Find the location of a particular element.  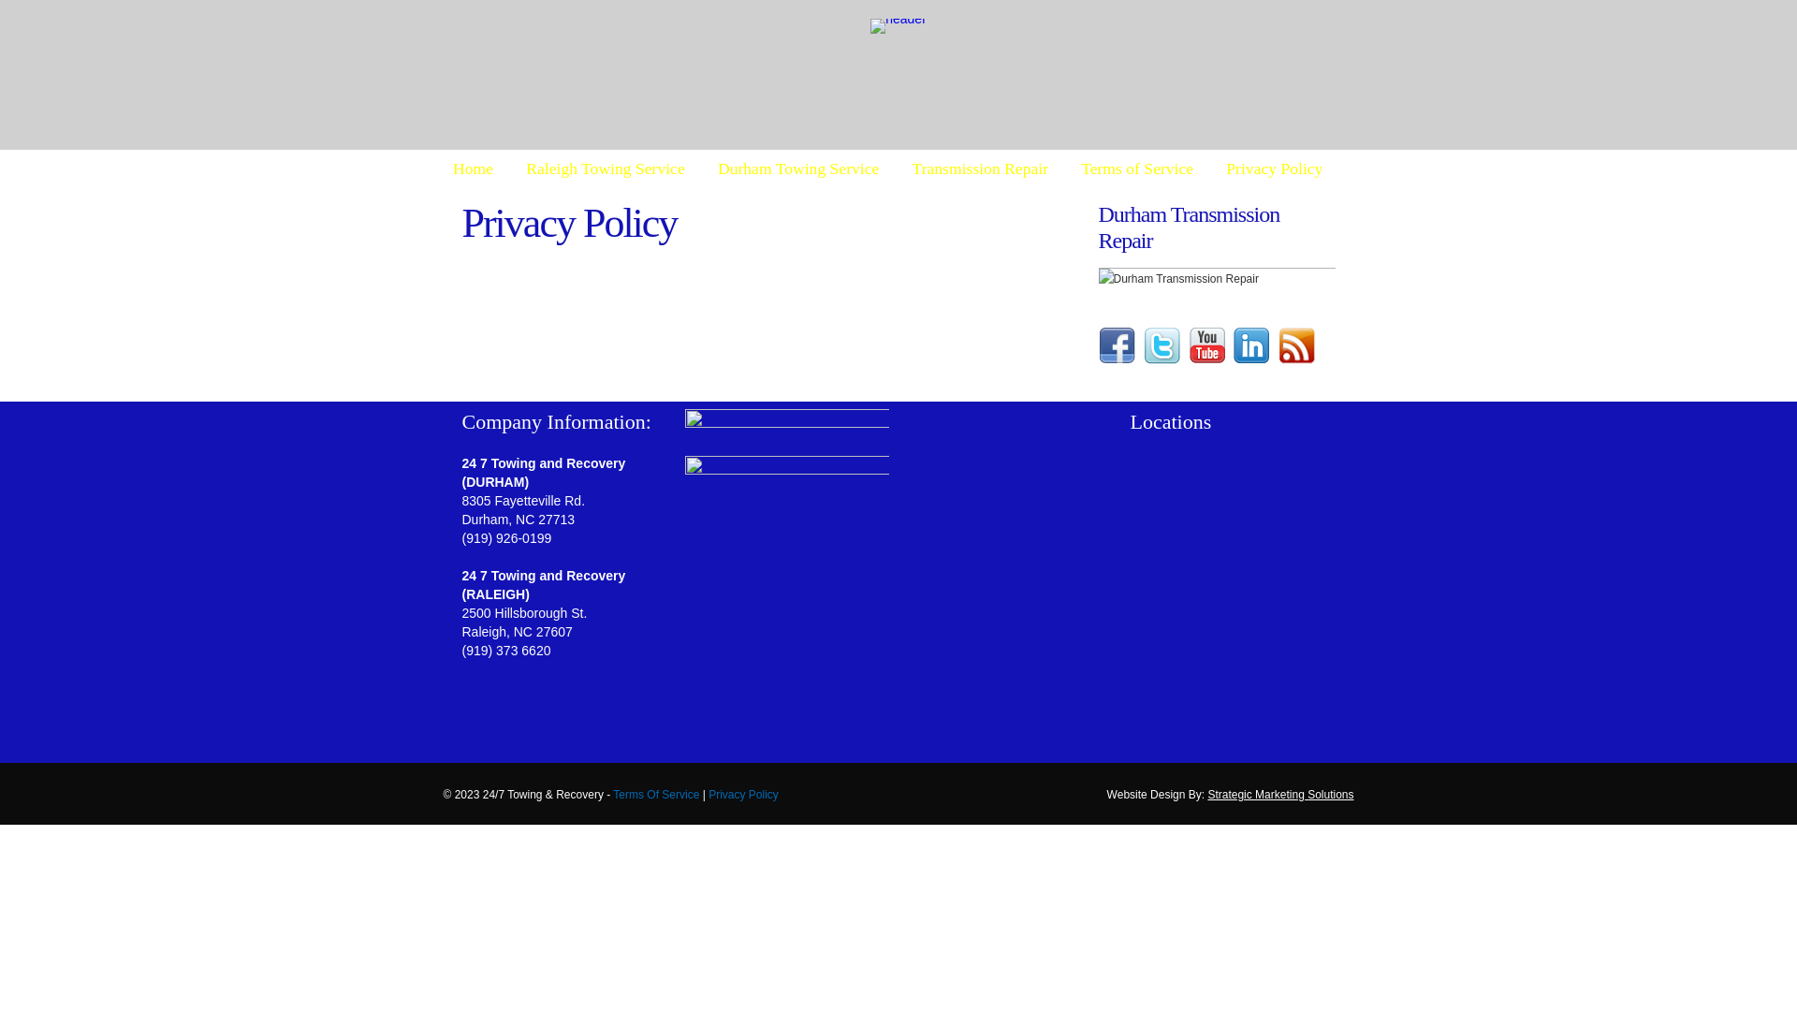

Terms Of Service is located at coordinates (656, 795).